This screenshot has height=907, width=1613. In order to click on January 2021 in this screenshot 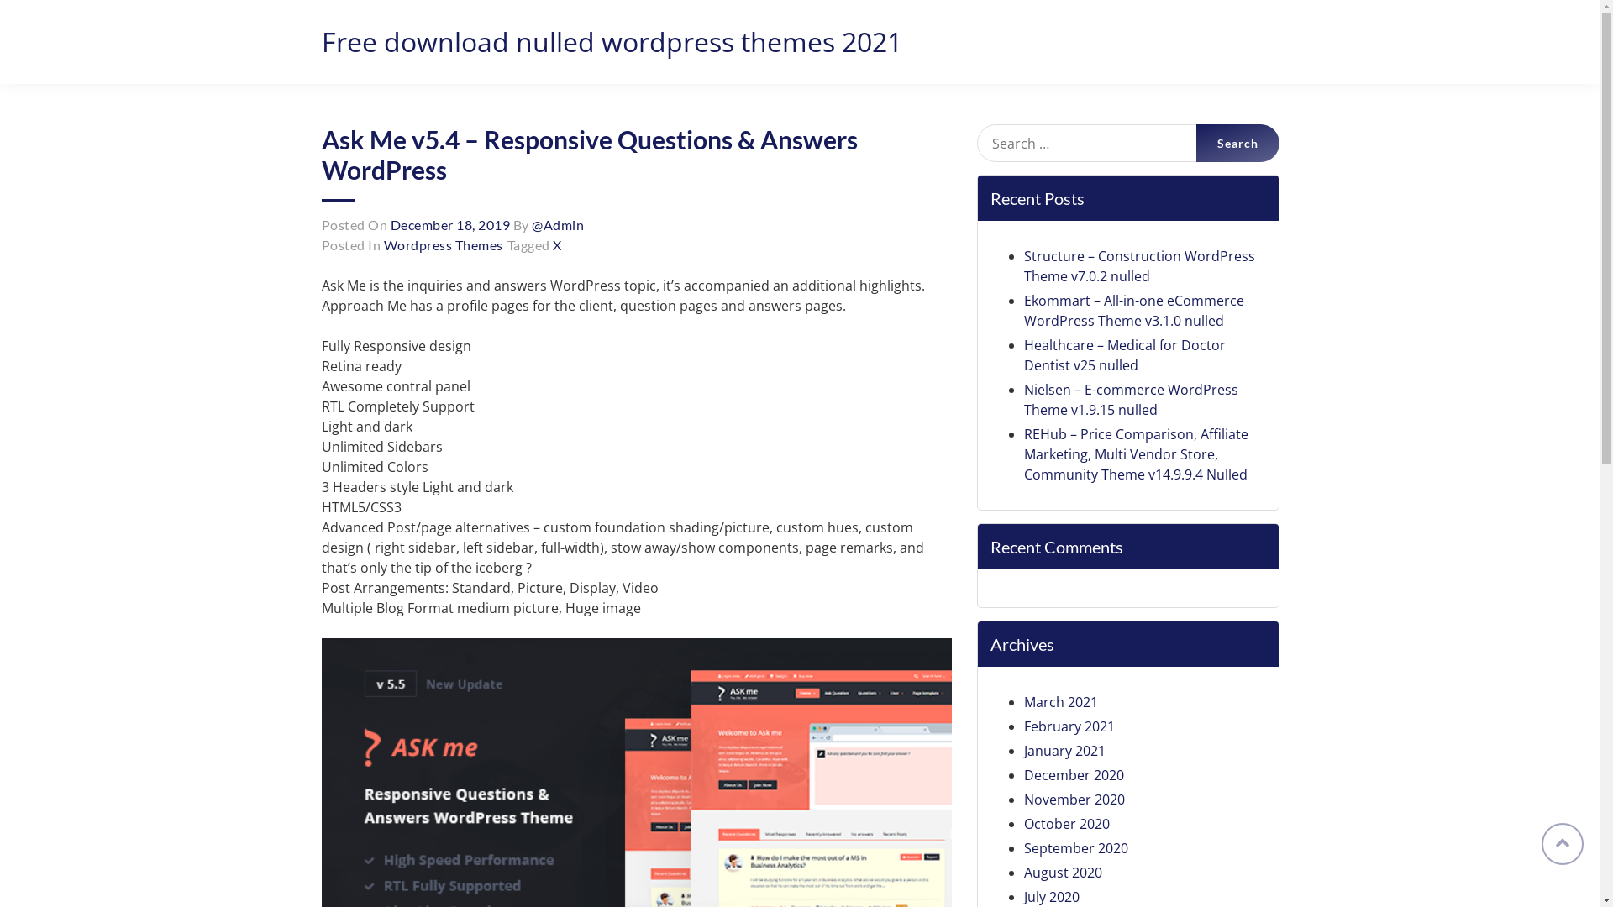, I will do `click(1064, 750)`.